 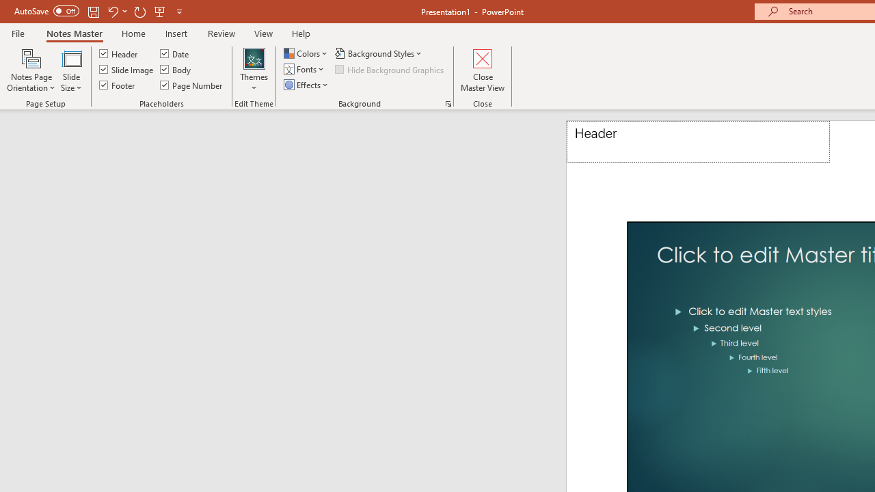 I want to click on Close Master View, so click(x=483, y=70).